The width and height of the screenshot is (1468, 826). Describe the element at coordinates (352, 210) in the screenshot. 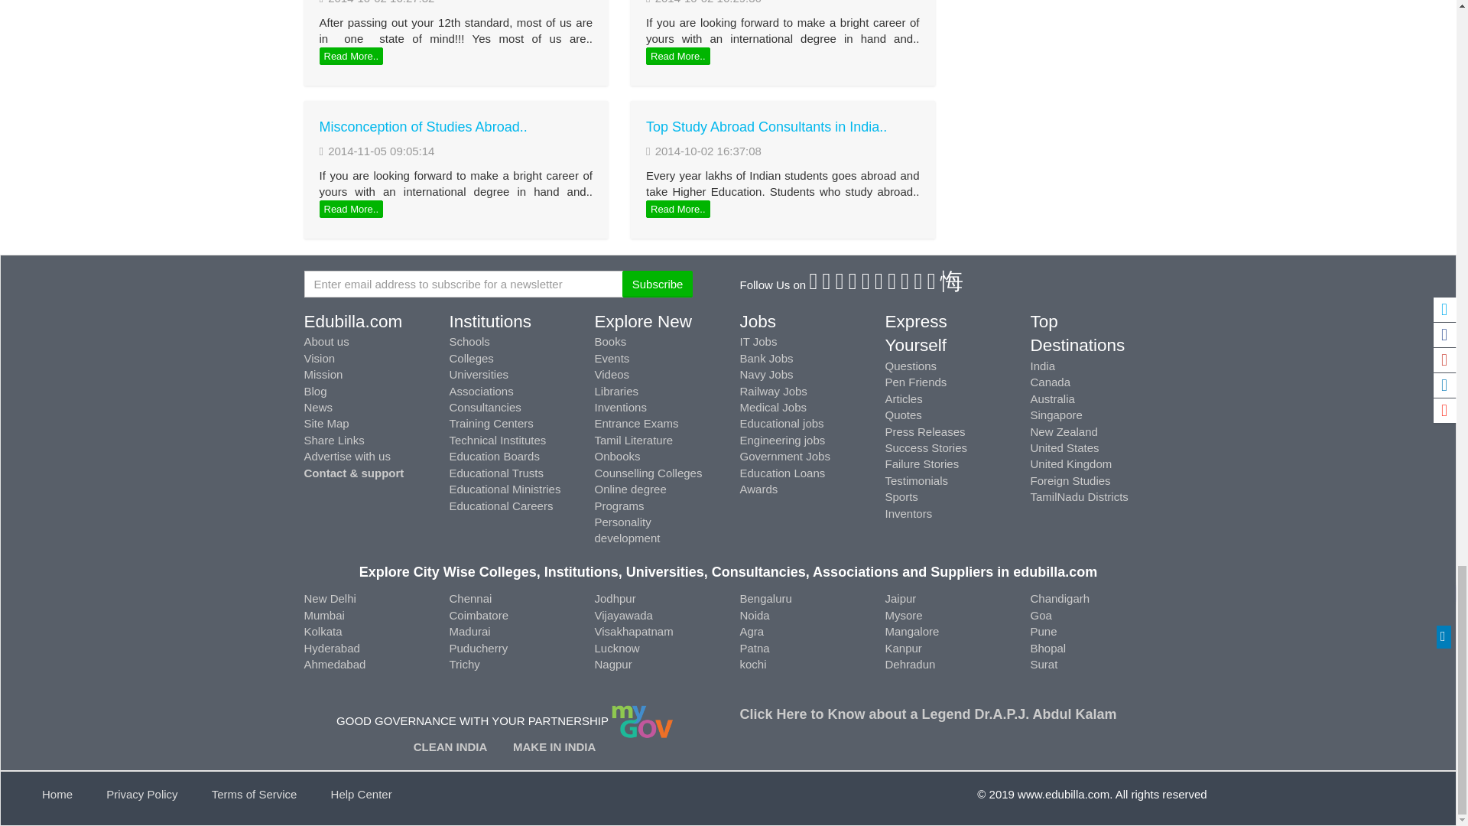

I see `Read More..` at that location.